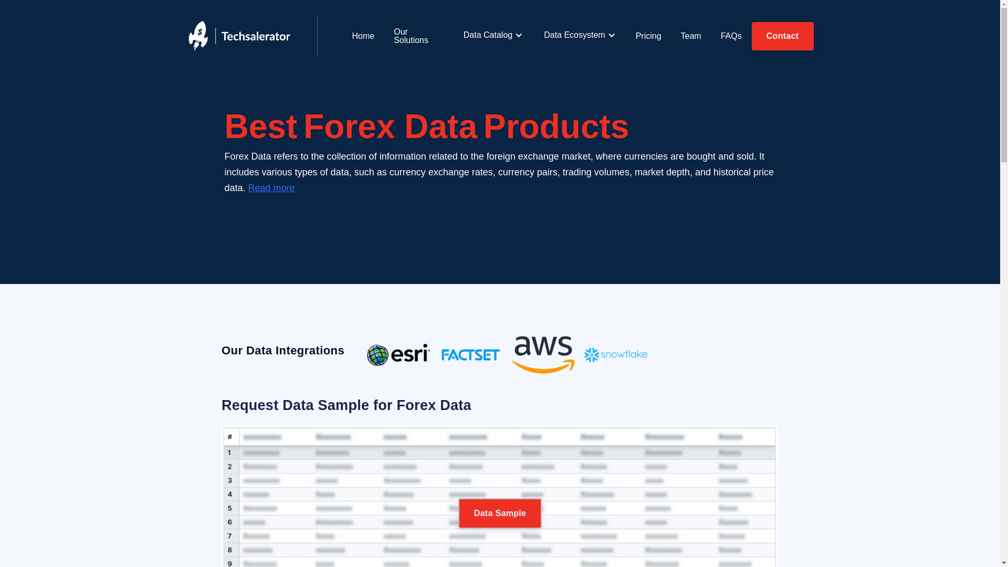  I want to click on Contact, so click(782, 36).